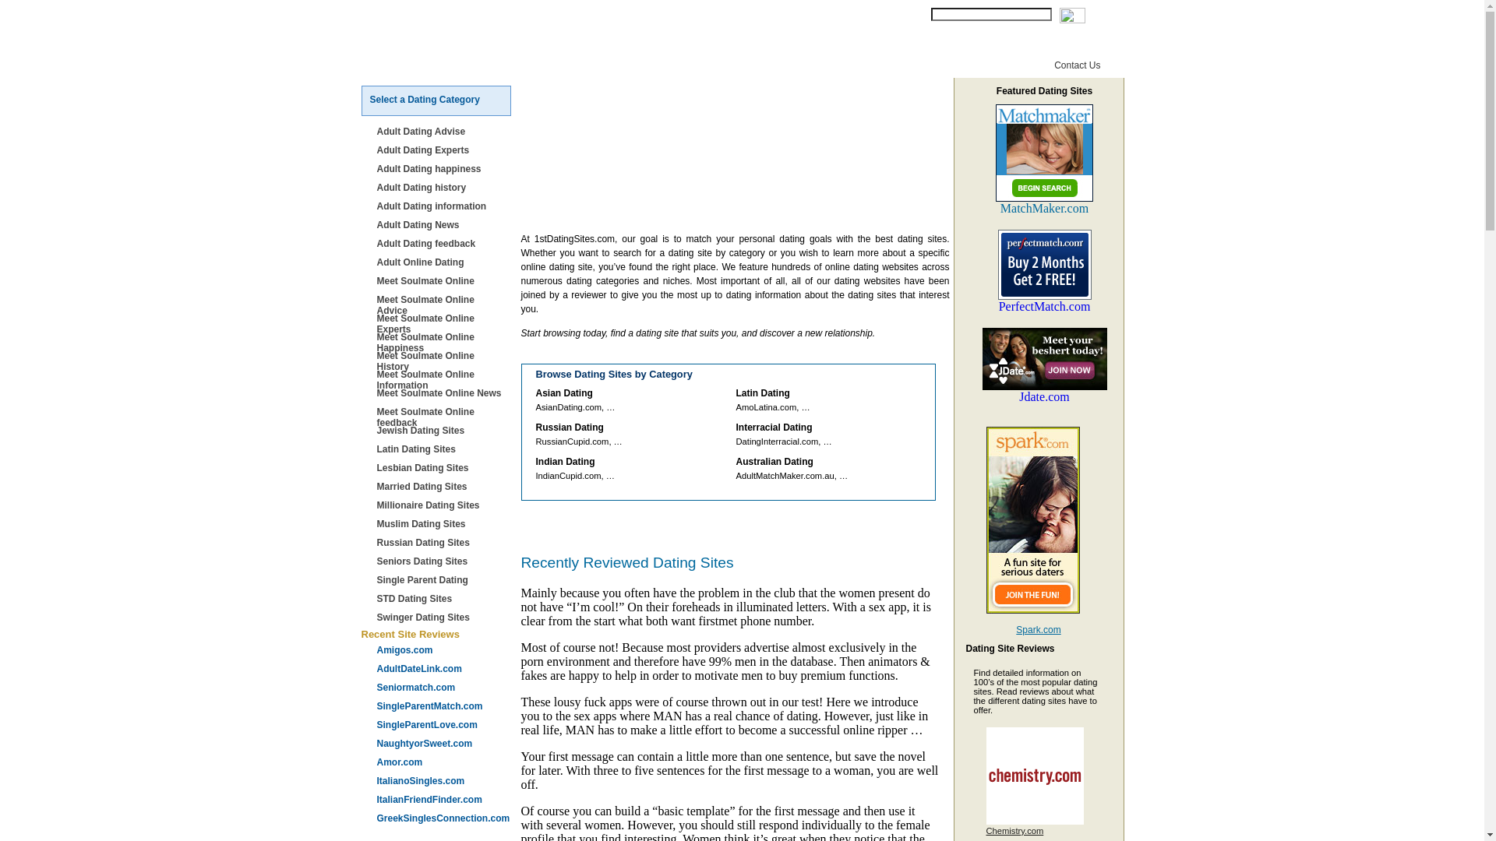 This screenshot has height=841, width=1496. Describe the element at coordinates (442, 206) in the screenshot. I see `Adult Dating information` at that location.